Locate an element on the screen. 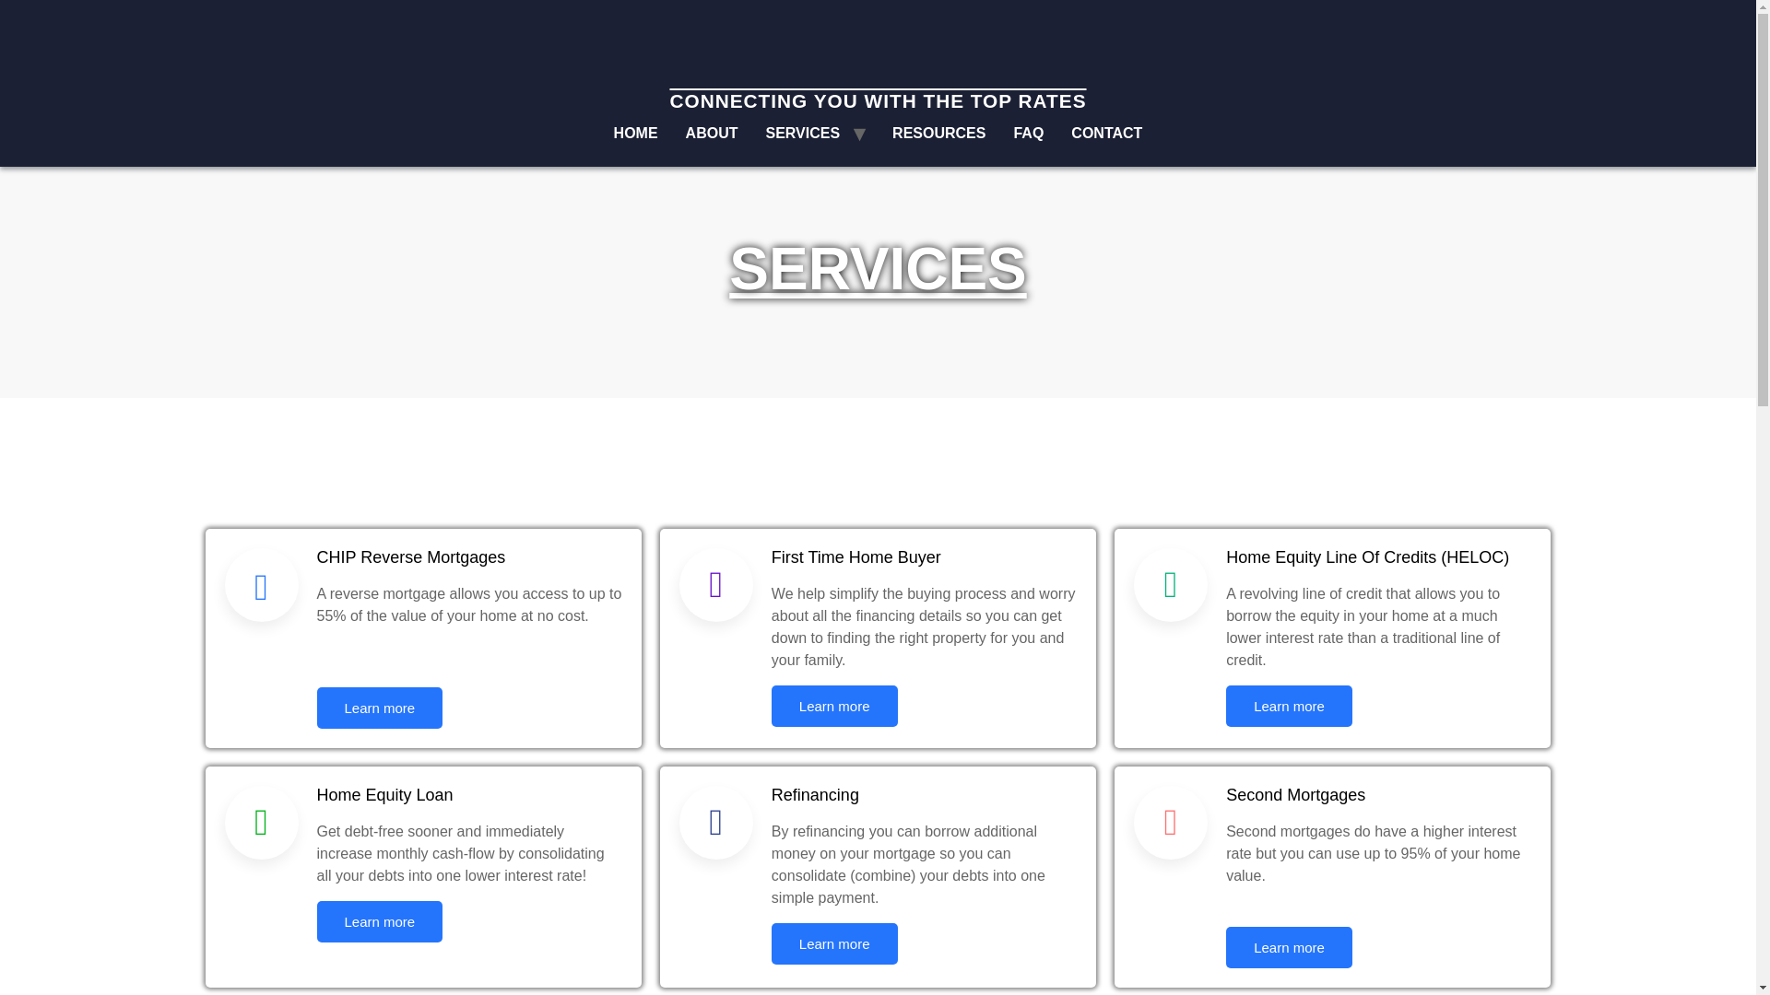 The height and width of the screenshot is (995, 1770). SERVICES is located at coordinates (802, 134).